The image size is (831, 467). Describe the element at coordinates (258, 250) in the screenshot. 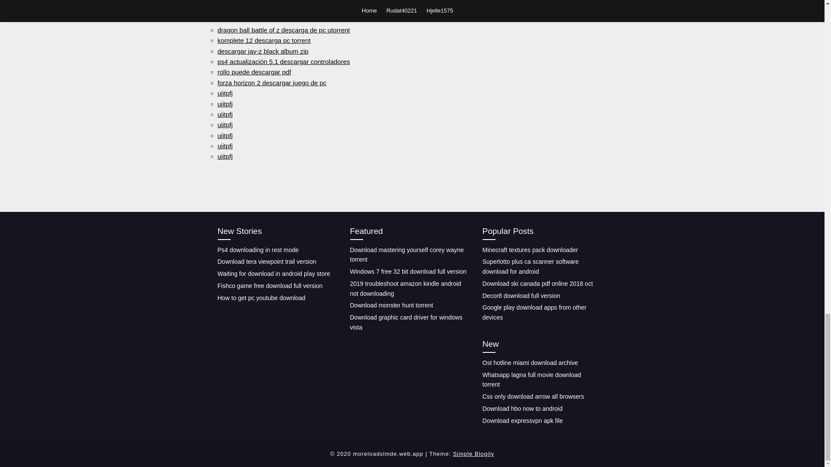

I see `Ps4 downloading in rest mode` at that location.